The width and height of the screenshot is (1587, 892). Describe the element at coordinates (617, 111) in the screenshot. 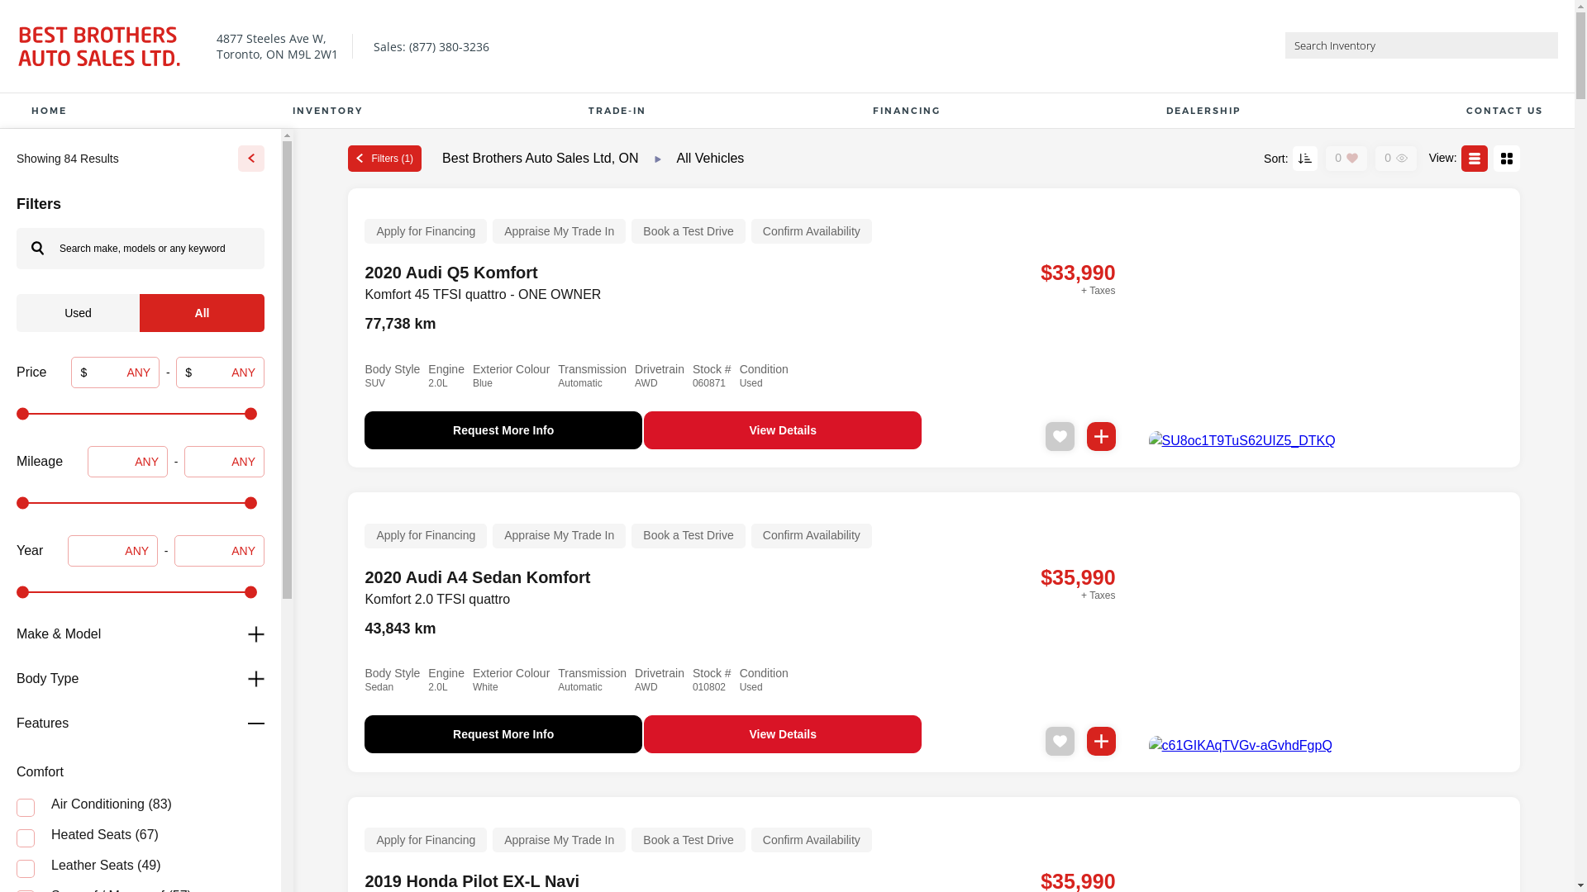

I see `TRADE-IN` at that location.